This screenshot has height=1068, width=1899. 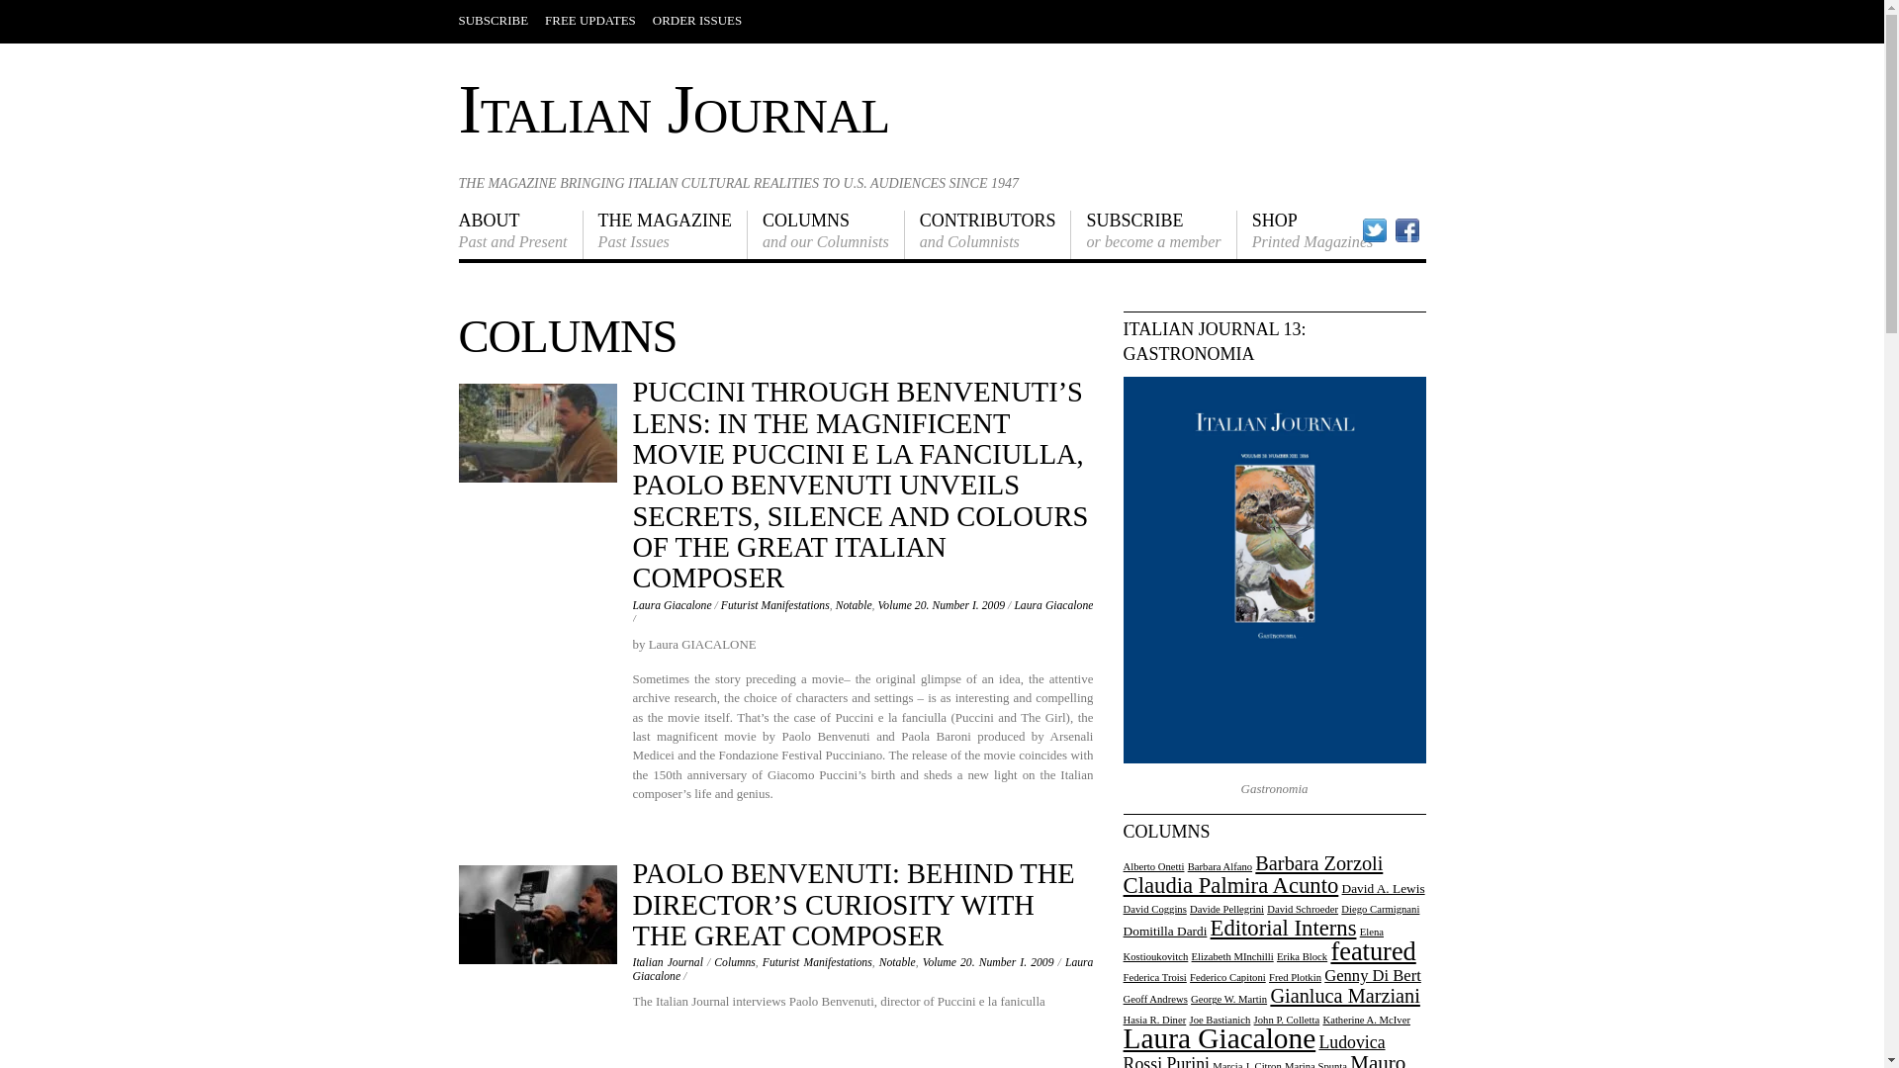 I want to click on or become a member, so click(x=1153, y=234).